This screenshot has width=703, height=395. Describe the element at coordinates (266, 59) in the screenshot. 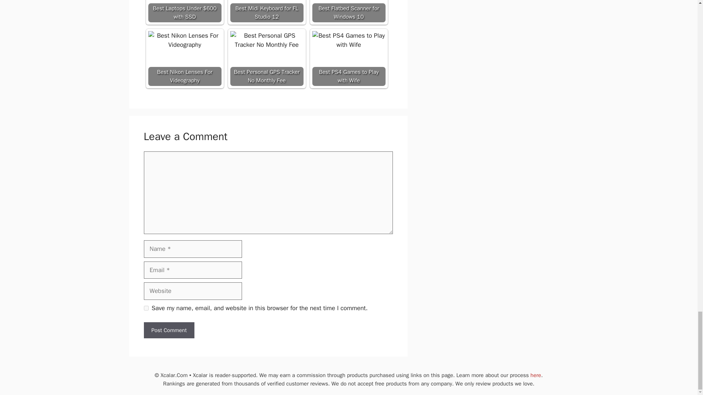

I see `Best Personal GPS Tracker No Monthly Fee` at that location.